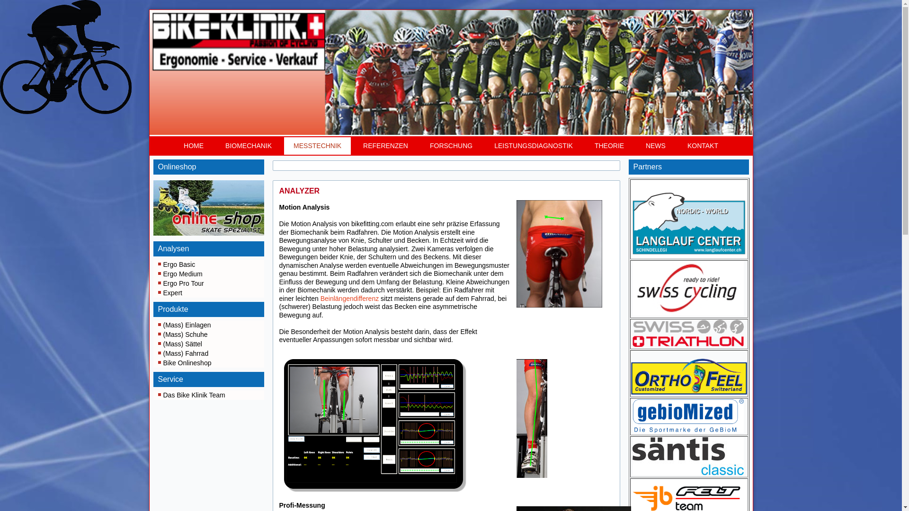 The height and width of the screenshot is (511, 909). I want to click on NEWS, so click(656, 146).